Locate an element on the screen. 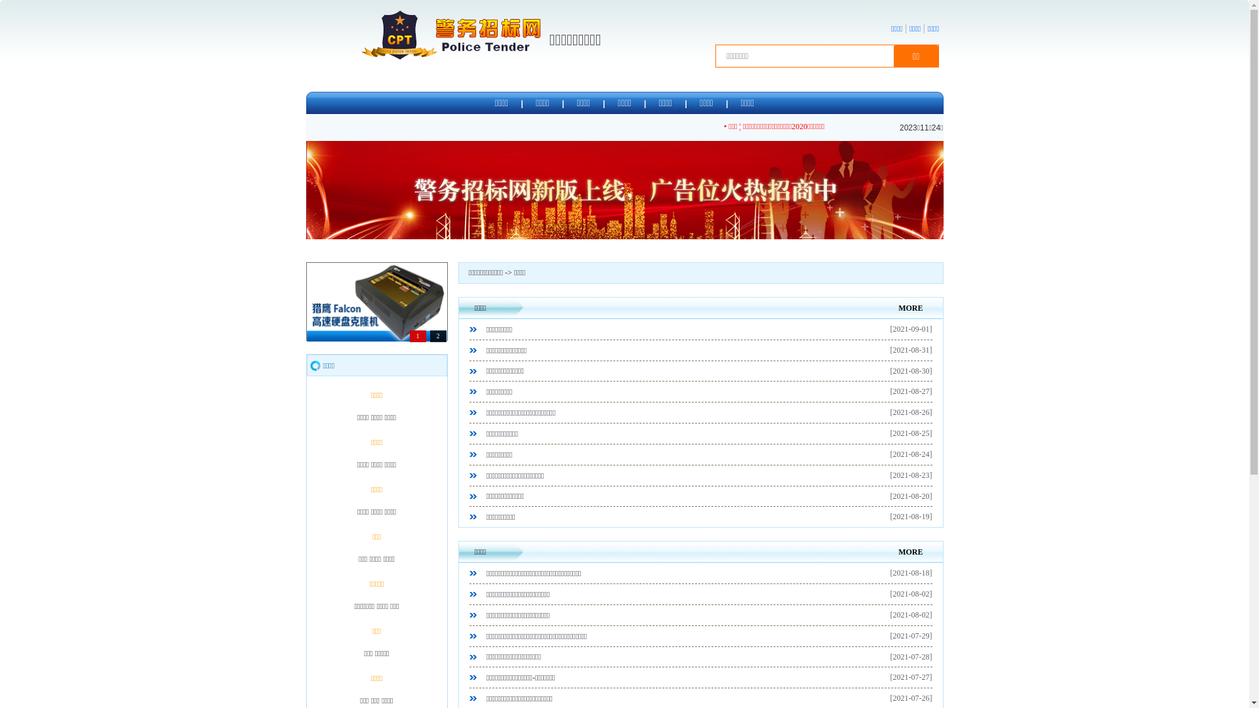 This screenshot has width=1259, height=708. MORE is located at coordinates (910, 552).